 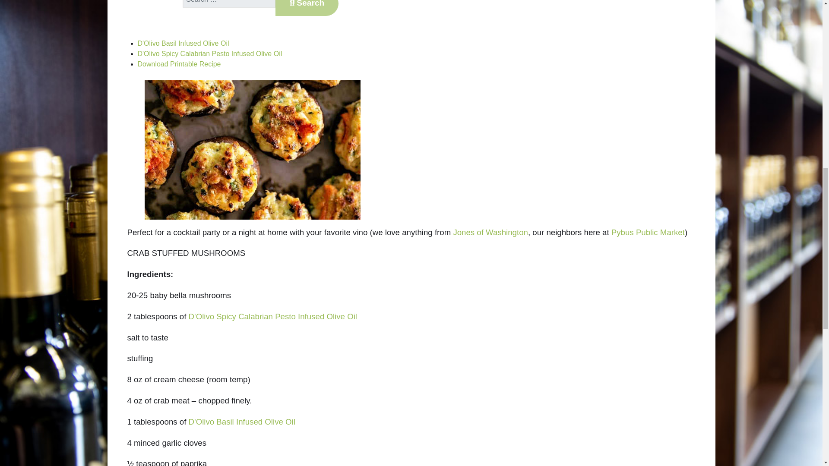 I want to click on D'Olivo Spicy Calabrian Pesto Infused Olive Oil, so click(x=209, y=54).